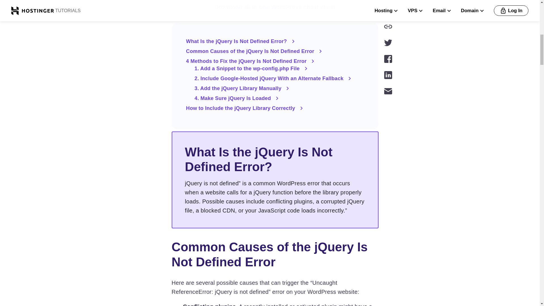 The width and height of the screenshot is (544, 306). I want to click on 3. Add the jQuery Library Manually, so click(279, 88).